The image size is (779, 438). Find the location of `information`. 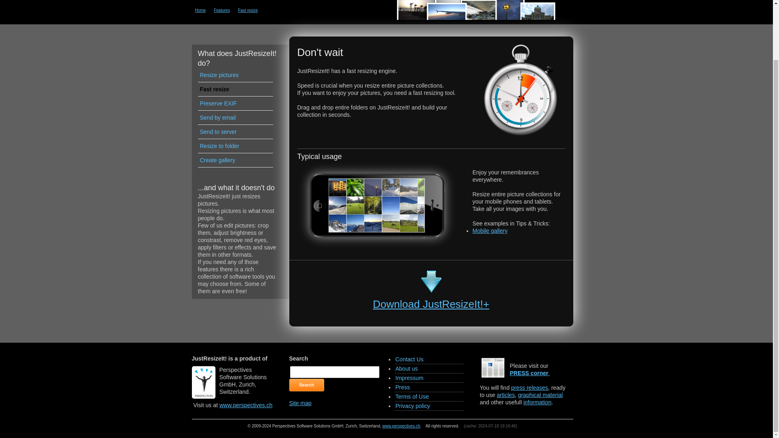

information is located at coordinates (537, 402).